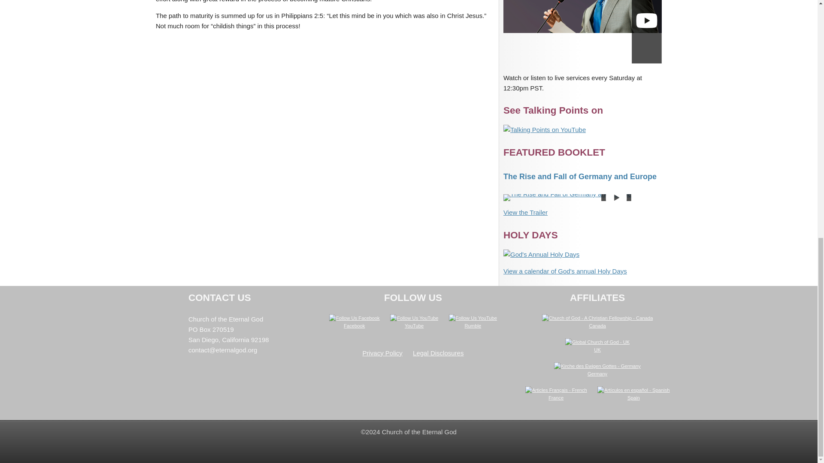 This screenshot has width=824, height=463. I want to click on Church of God - A Christian Fellowship - Canada, so click(597, 318).